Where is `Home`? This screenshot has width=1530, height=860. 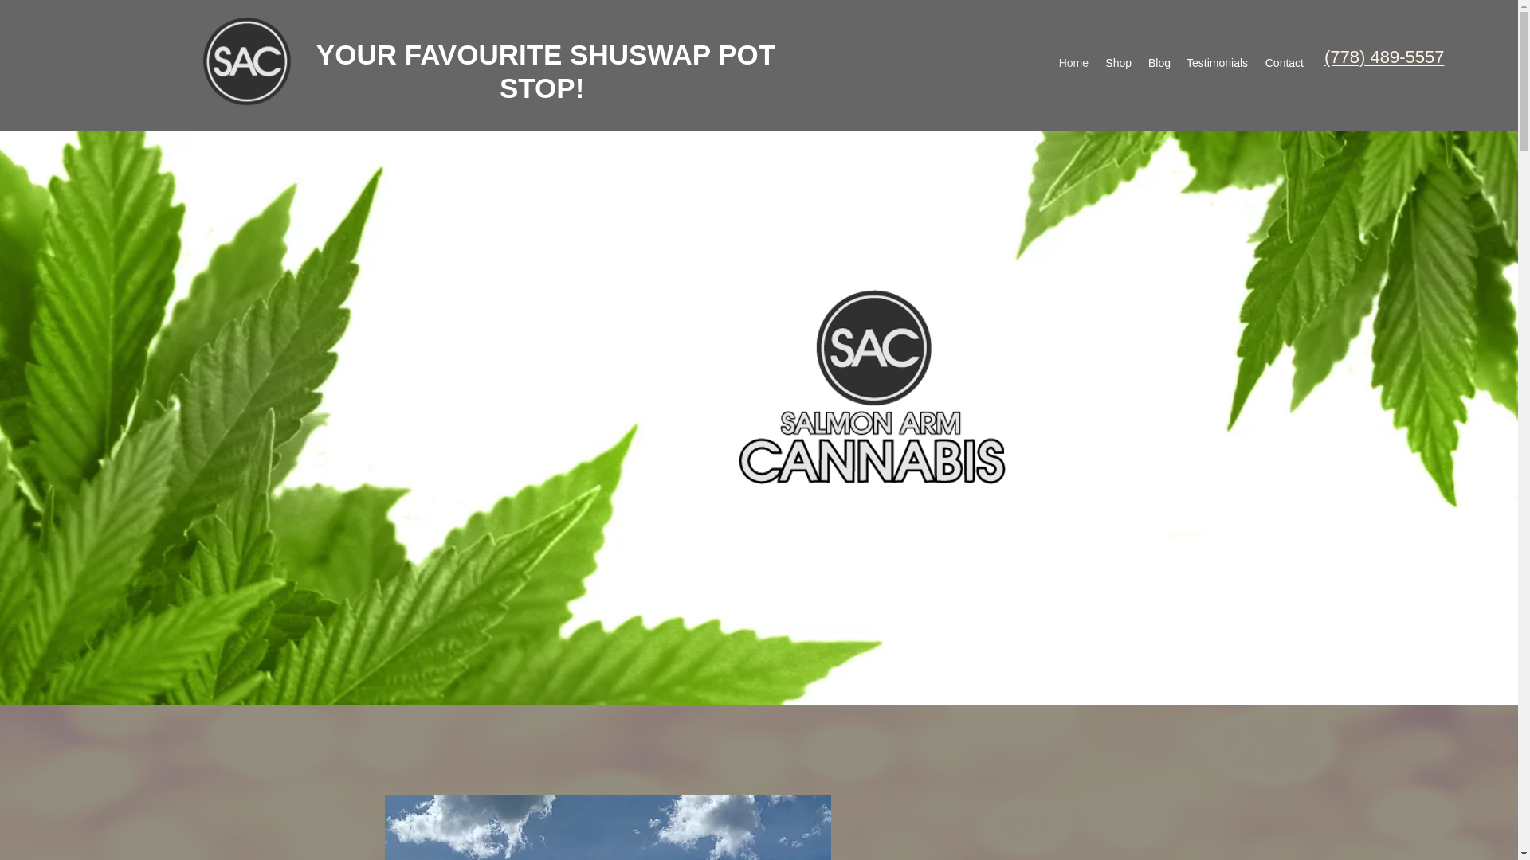
Home is located at coordinates (1073, 62).